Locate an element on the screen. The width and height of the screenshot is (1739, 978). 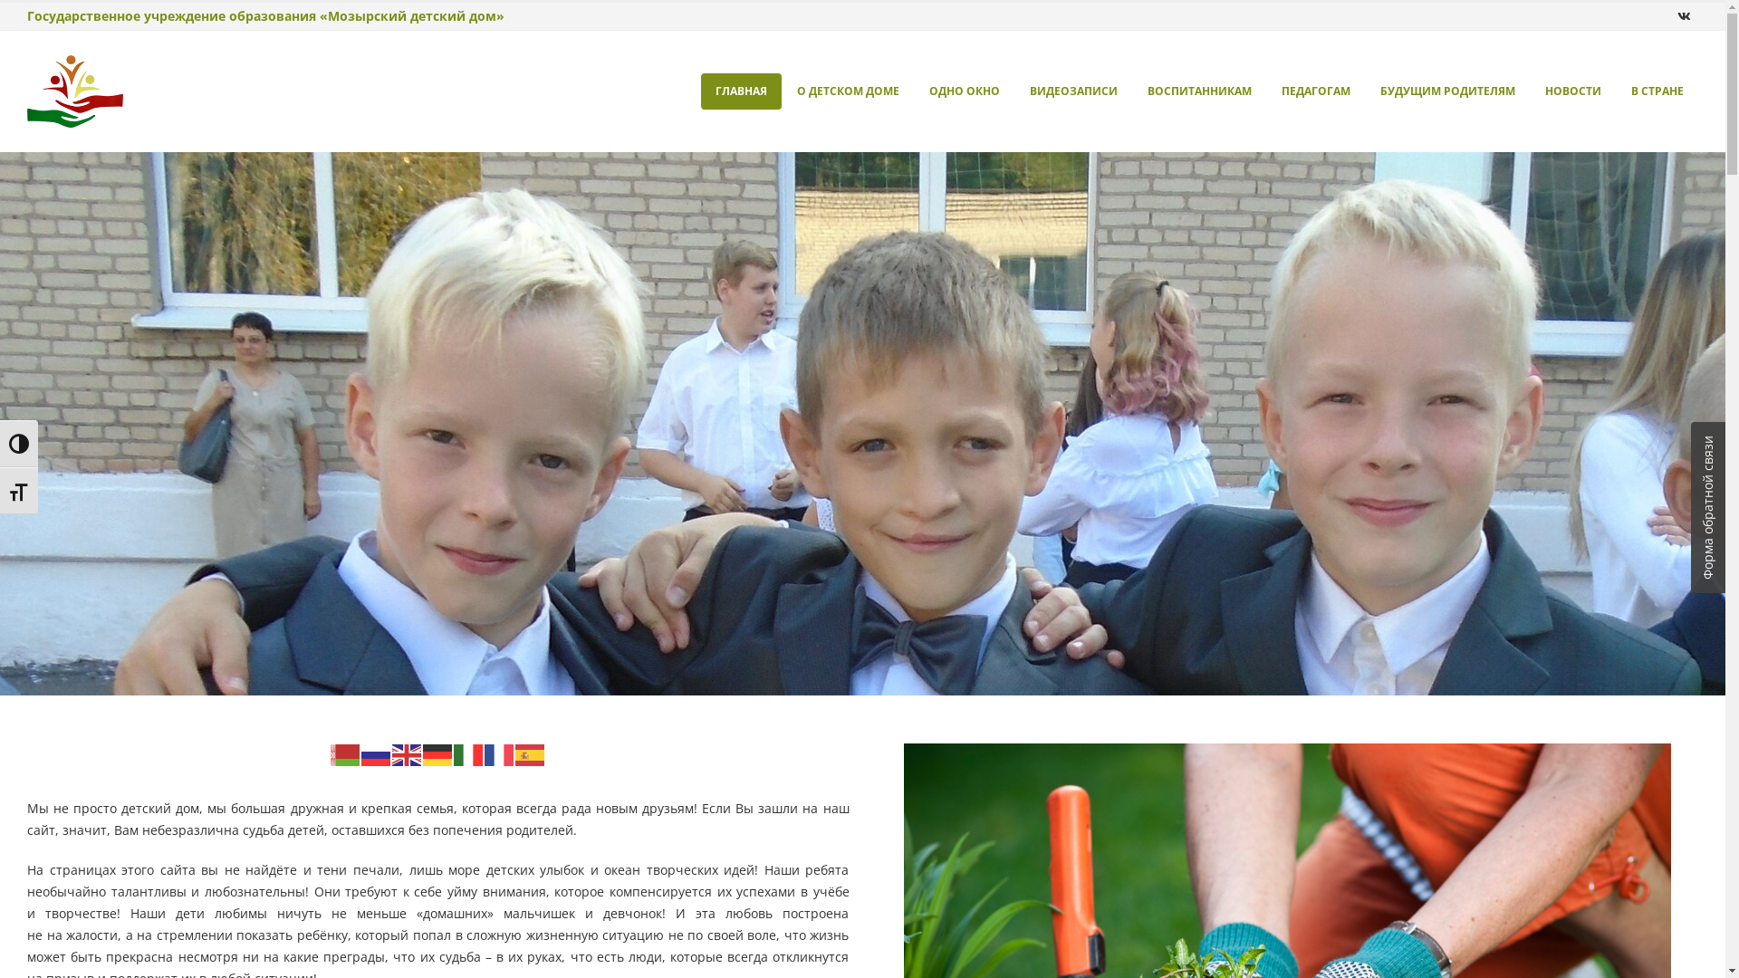
German is located at coordinates (438, 753).